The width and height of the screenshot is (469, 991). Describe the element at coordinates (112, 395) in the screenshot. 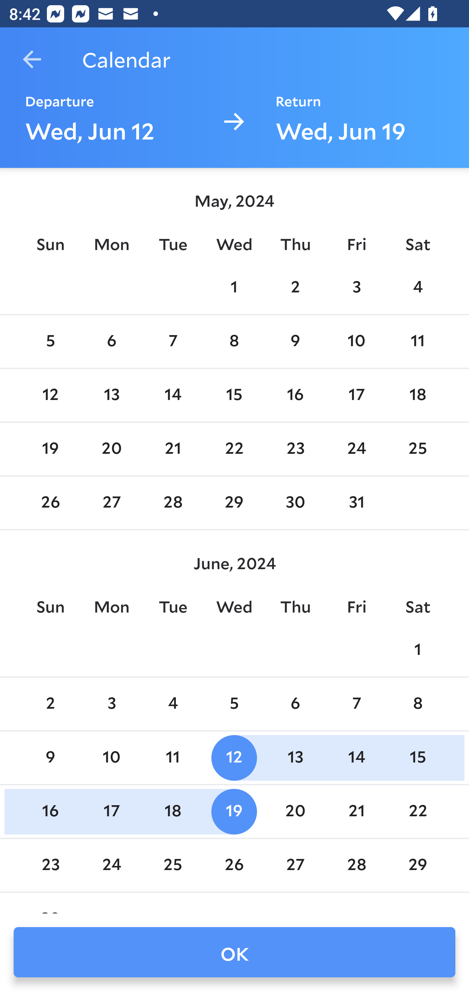

I see `13` at that location.